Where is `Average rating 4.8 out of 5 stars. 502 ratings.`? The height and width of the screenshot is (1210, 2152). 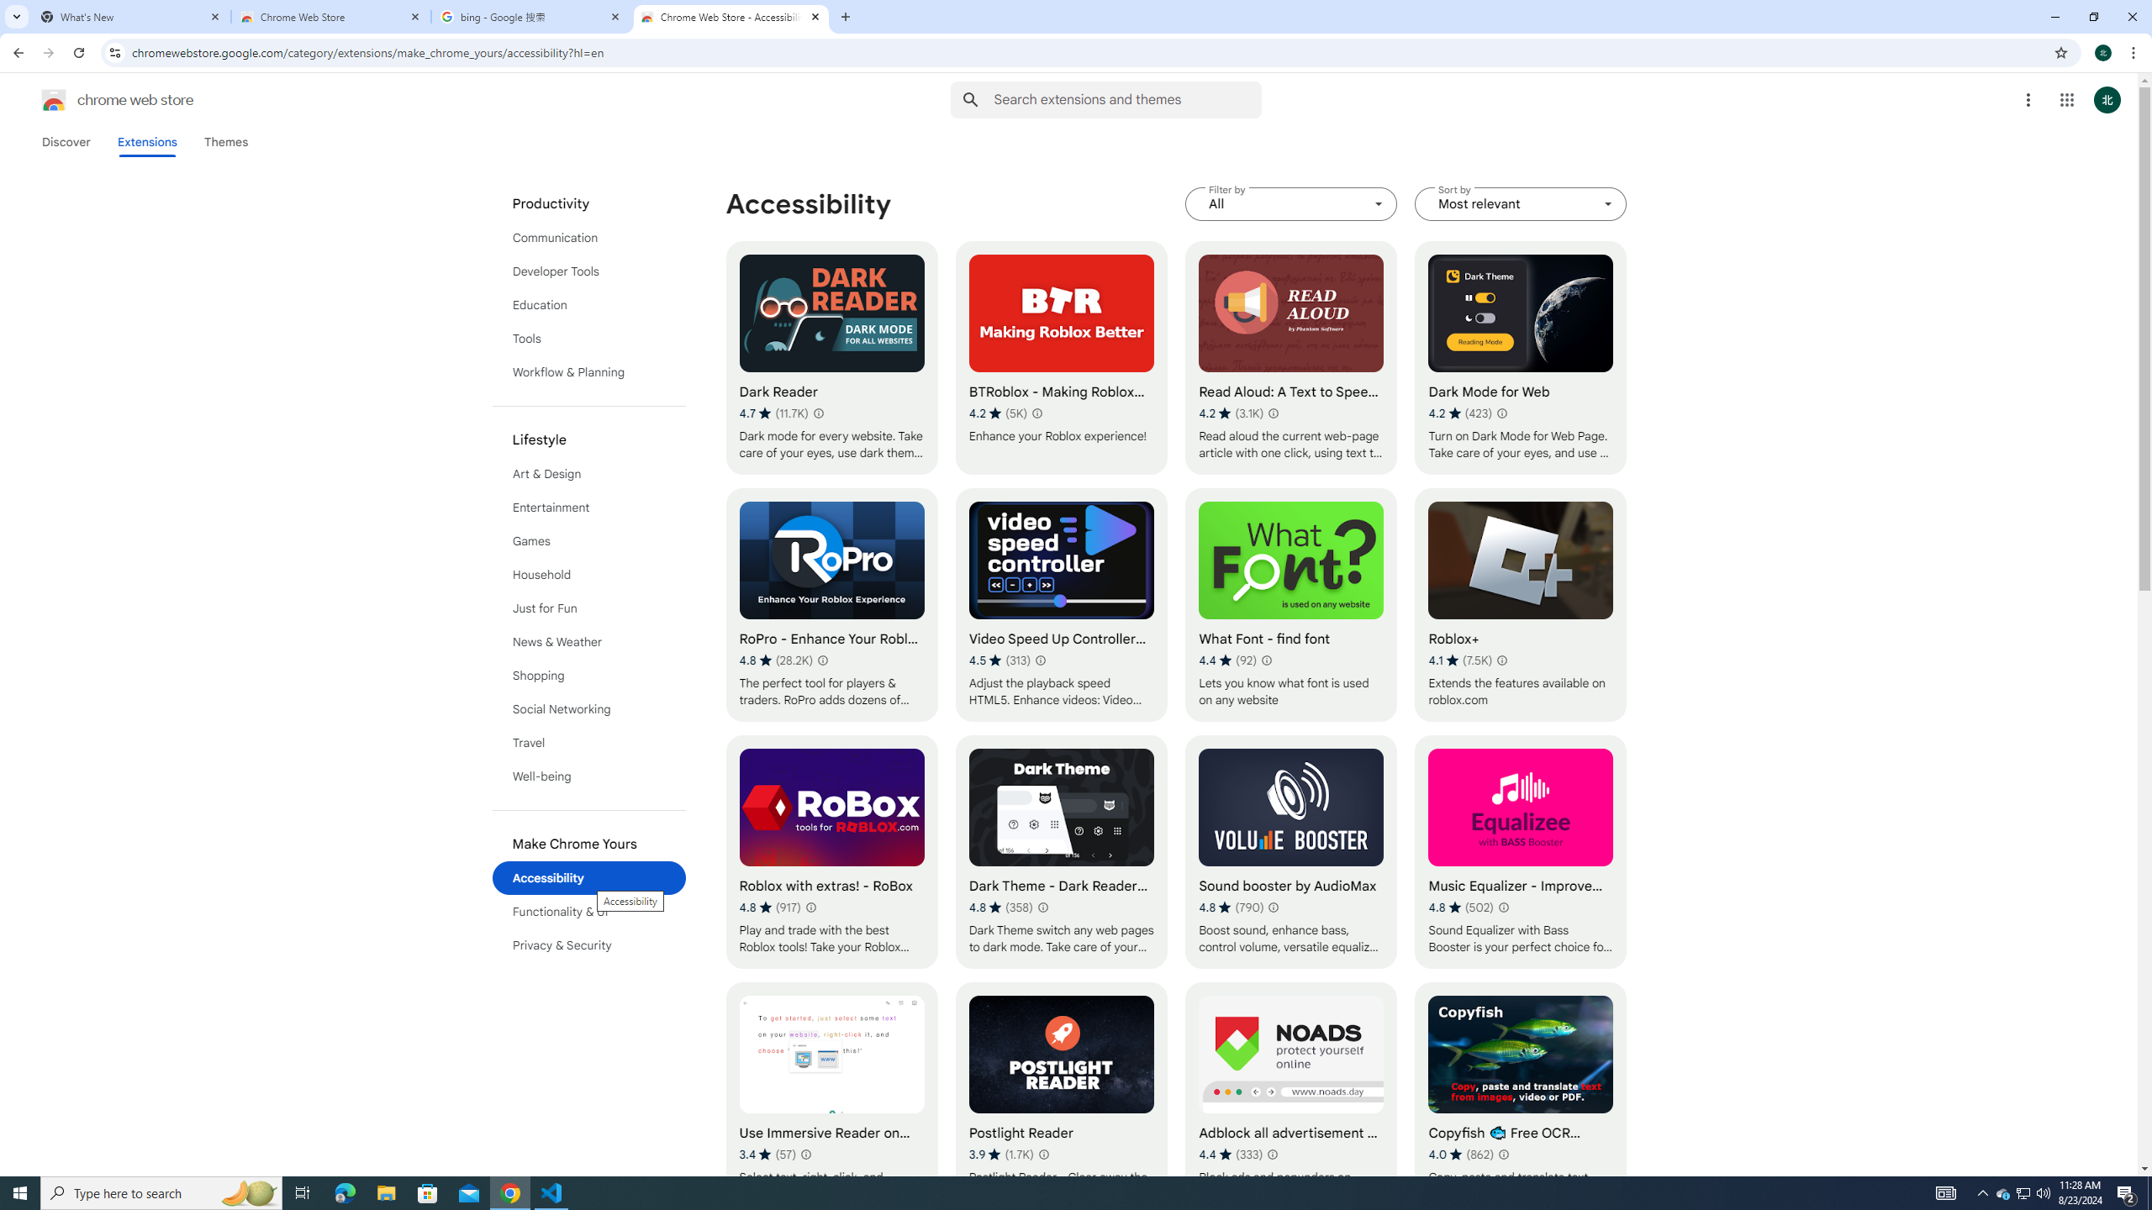
Average rating 4.8 out of 5 stars. 502 ratings. is located at coordinates (1462, 907).